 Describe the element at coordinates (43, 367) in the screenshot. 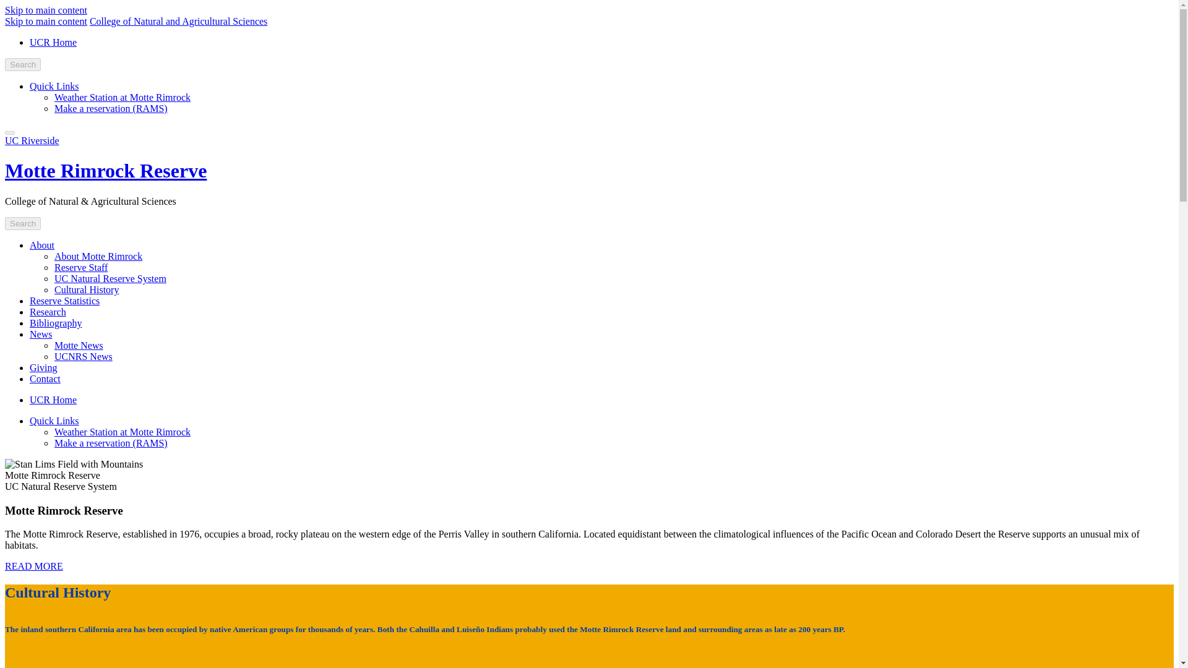

I see `Giving` at that location.